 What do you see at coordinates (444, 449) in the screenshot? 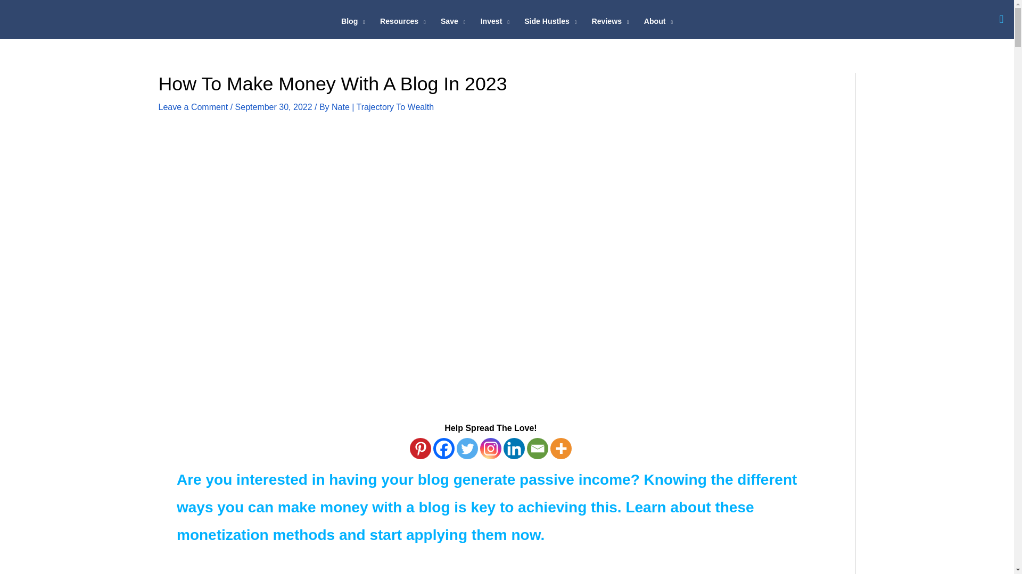
I see `Facebook` at bounding box center [444, 449].